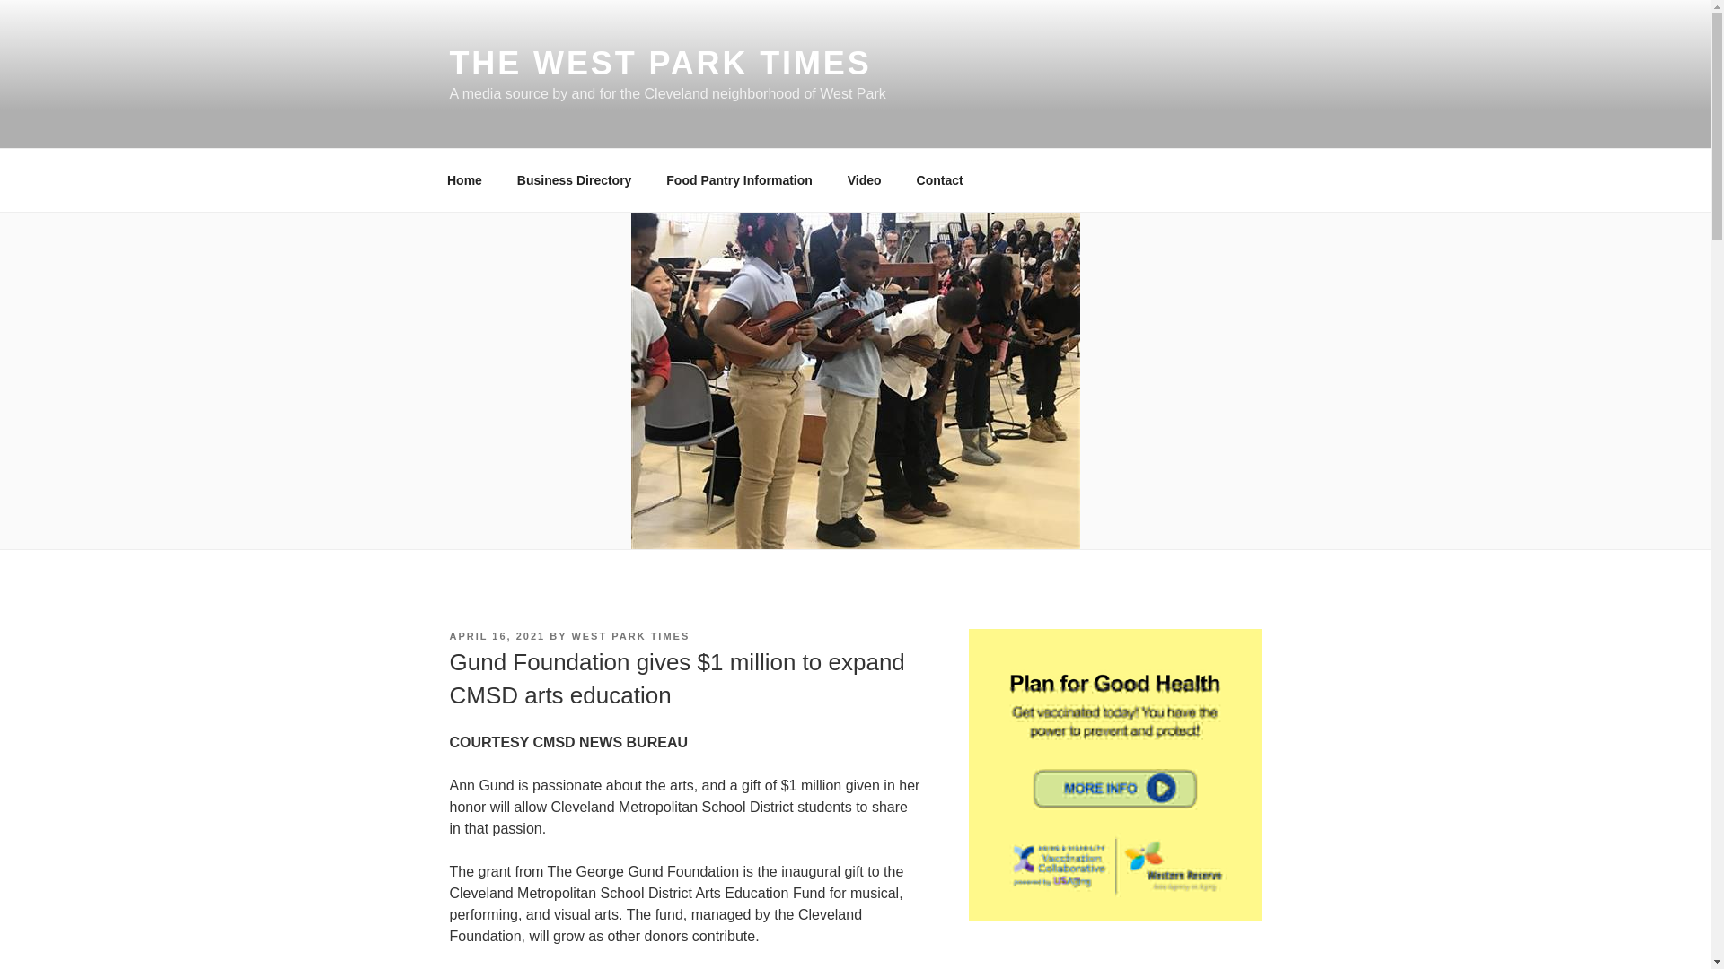 Image resolution: width=1724 pixels, height=969 pixels. I want to click on APRIL 16, 2021, so click(496, 635).